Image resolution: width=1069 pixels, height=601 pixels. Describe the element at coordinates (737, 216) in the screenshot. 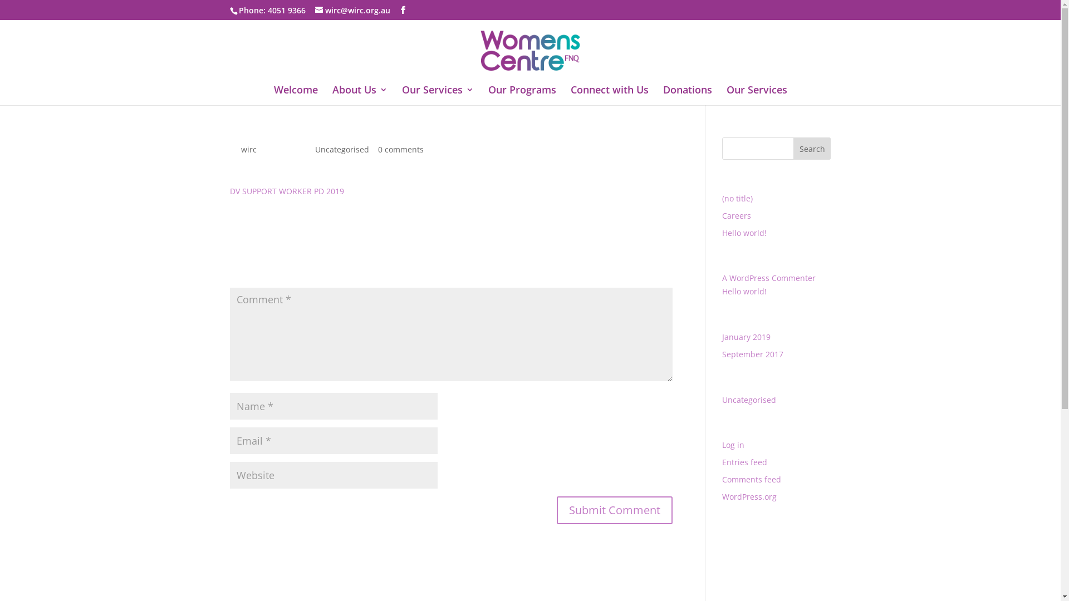

I see `Careers` at that location.